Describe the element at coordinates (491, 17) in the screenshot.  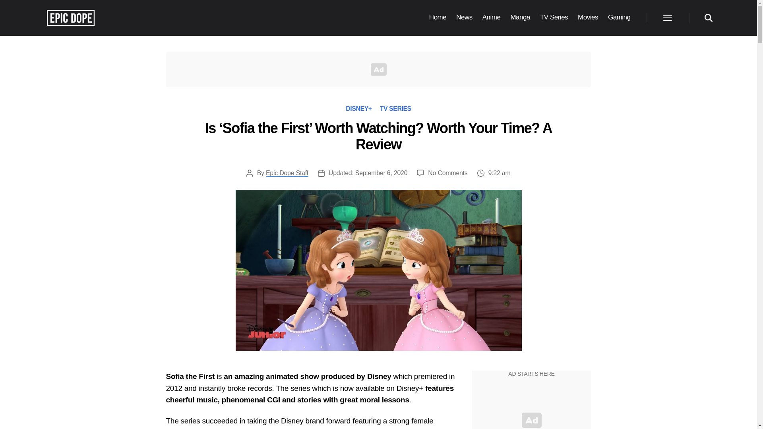
I see `Anime` at that location.